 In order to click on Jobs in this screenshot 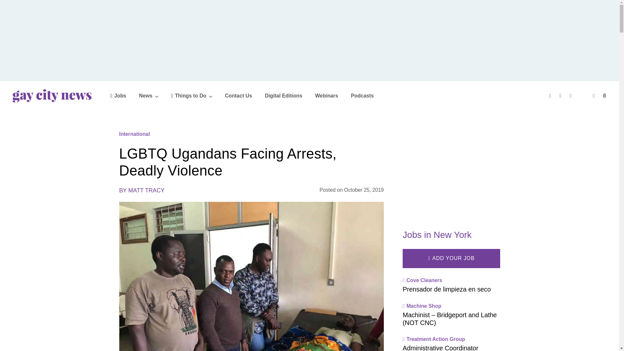, I will do `click(118, 96)`.